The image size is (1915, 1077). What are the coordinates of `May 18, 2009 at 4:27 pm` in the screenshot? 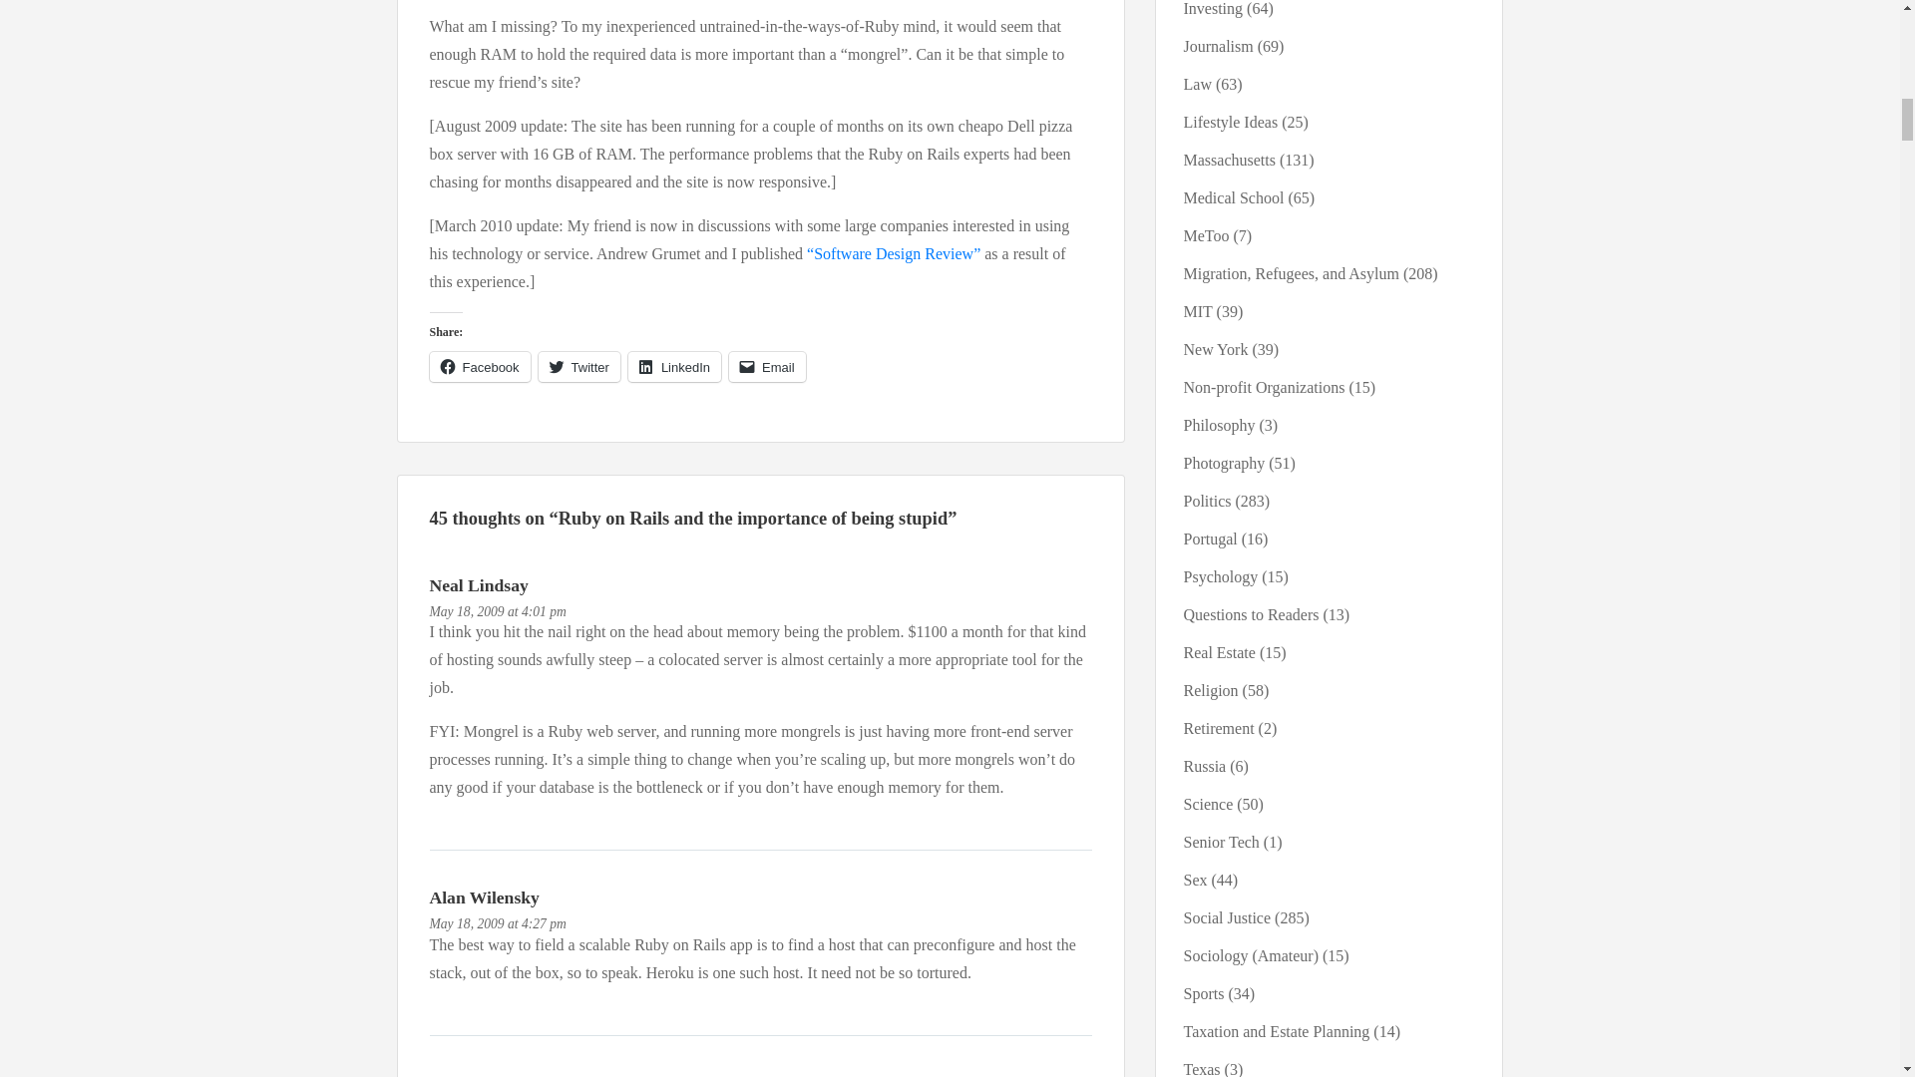 It's located at (497, 923).